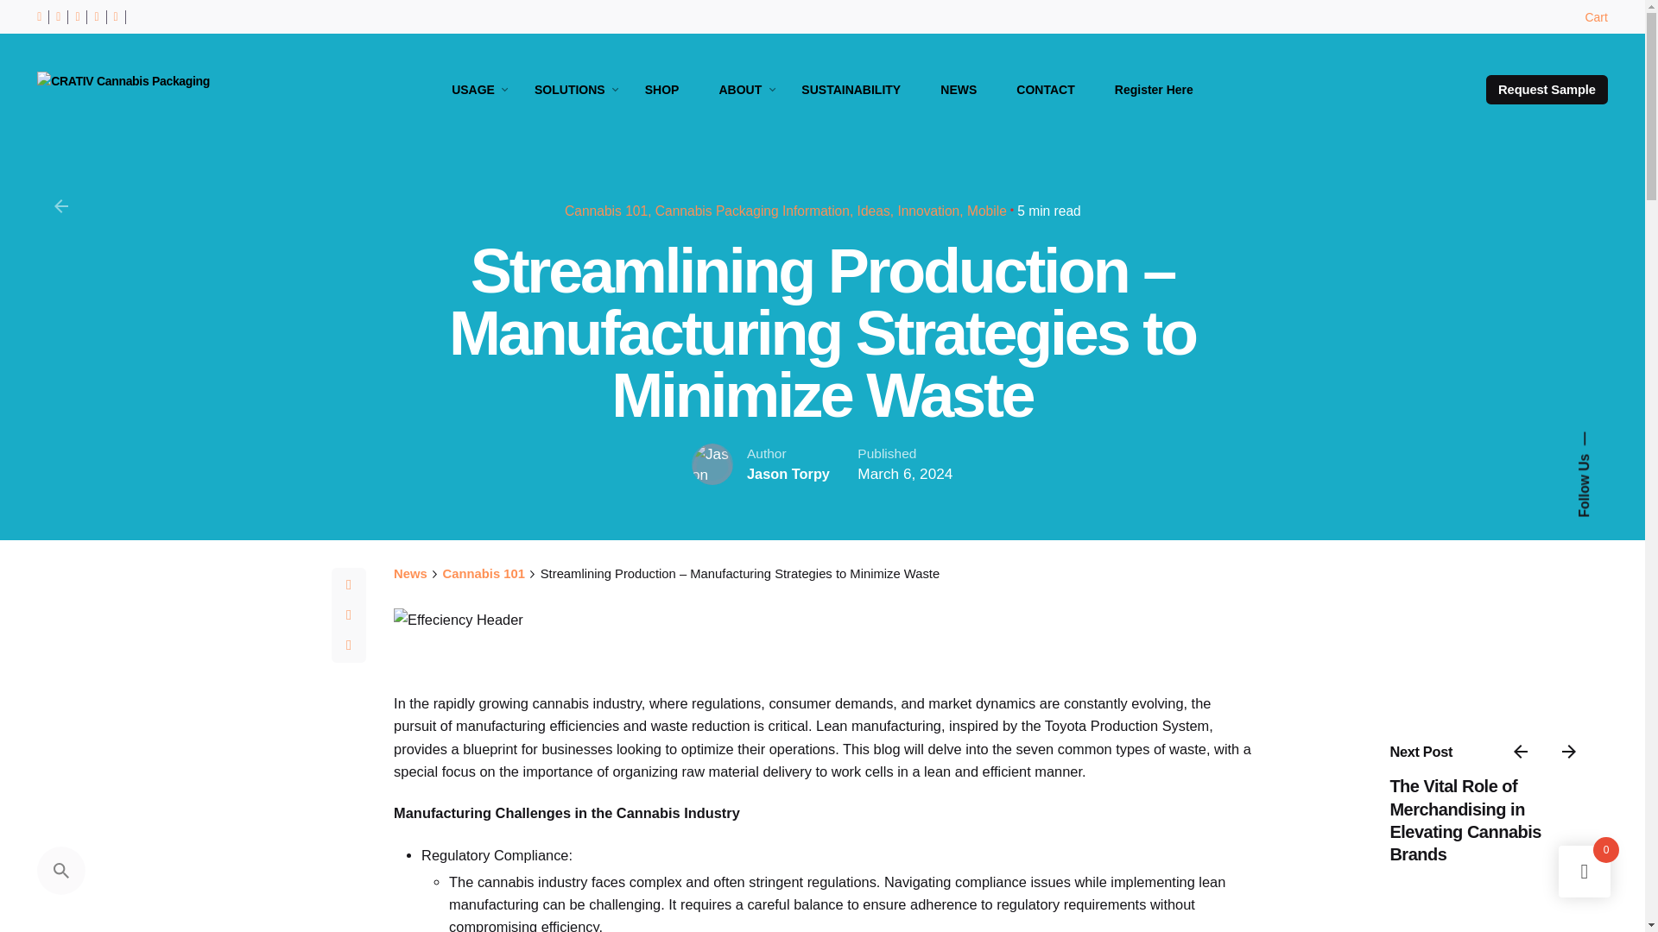 The height and width of the screenshot is (932, 1658). What do you see at coordinates (1154, 90) in the screenshot?
I see `Register Here` at bounding box center [1154, 90].